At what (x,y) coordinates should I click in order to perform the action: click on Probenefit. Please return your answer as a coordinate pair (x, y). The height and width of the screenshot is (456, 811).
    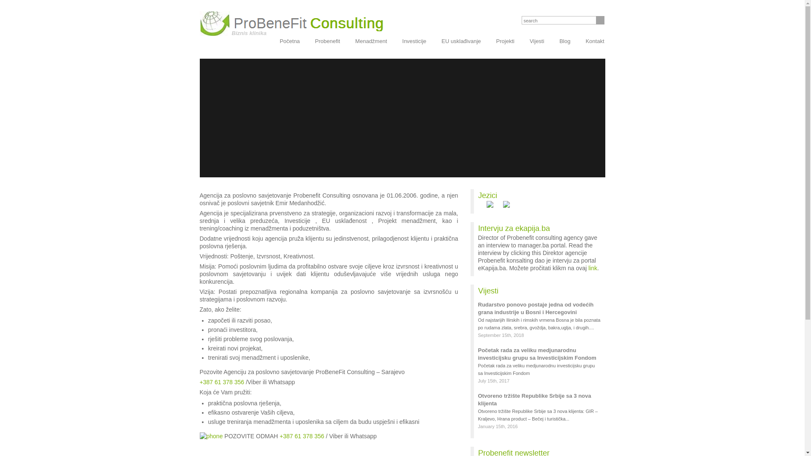
    Looking at the image, I should click on (328, 41).